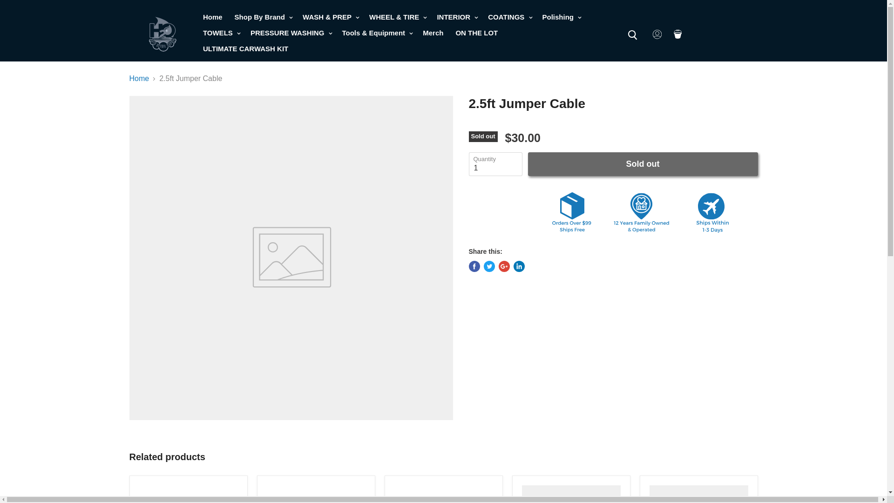  What do you see at coordinates (263, 17) in the screenshot?
I see `Shop By Brand` at bounding box center [263, 17].